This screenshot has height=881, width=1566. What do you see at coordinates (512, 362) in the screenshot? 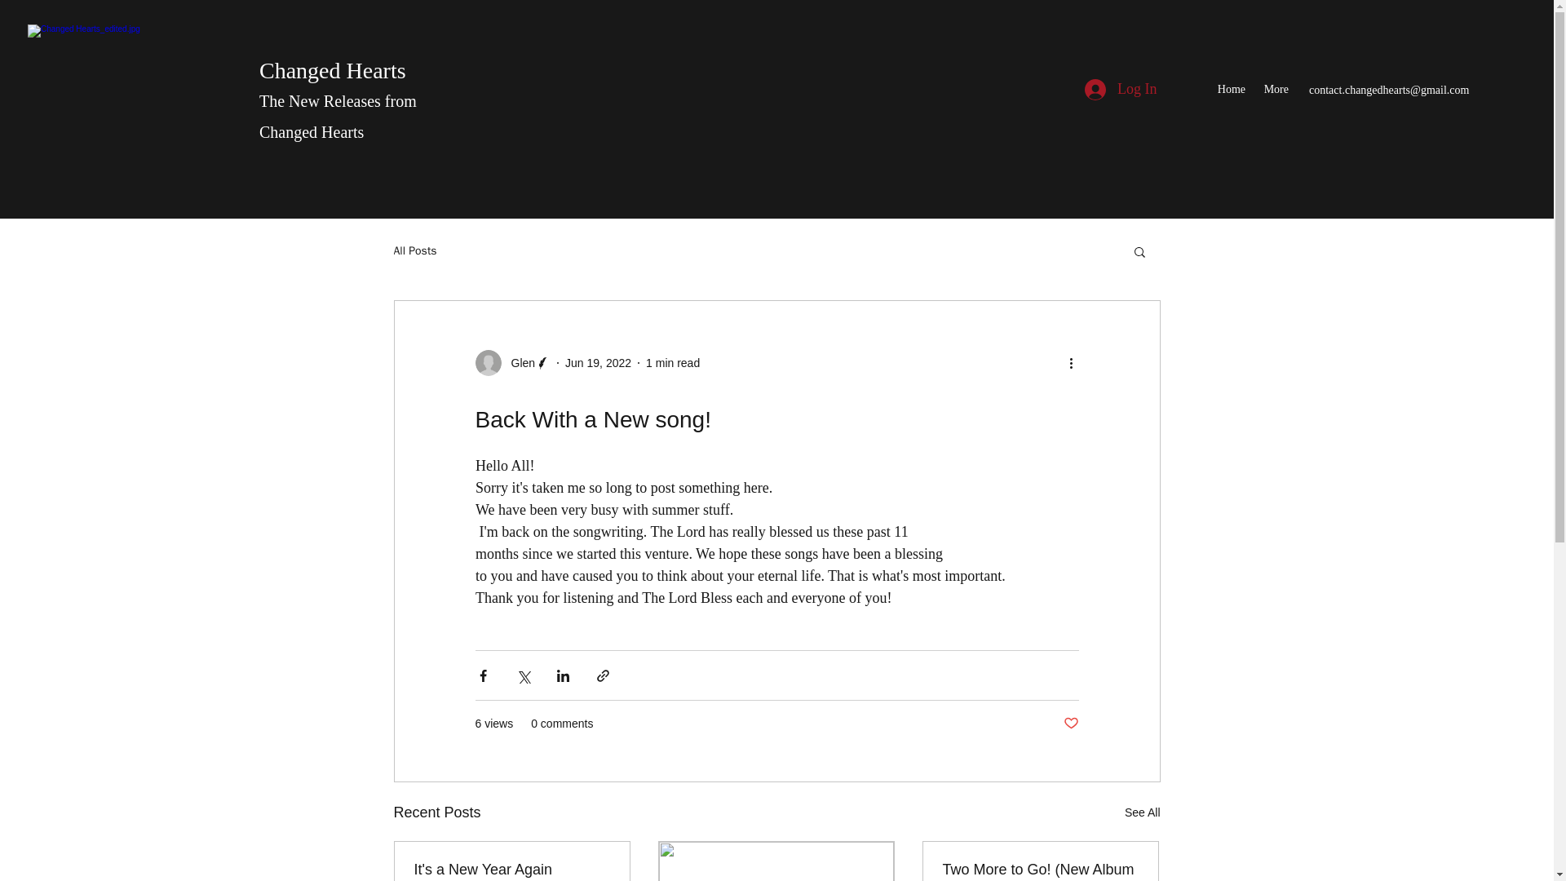
I see `Glen` at bounding box center [512, 362].